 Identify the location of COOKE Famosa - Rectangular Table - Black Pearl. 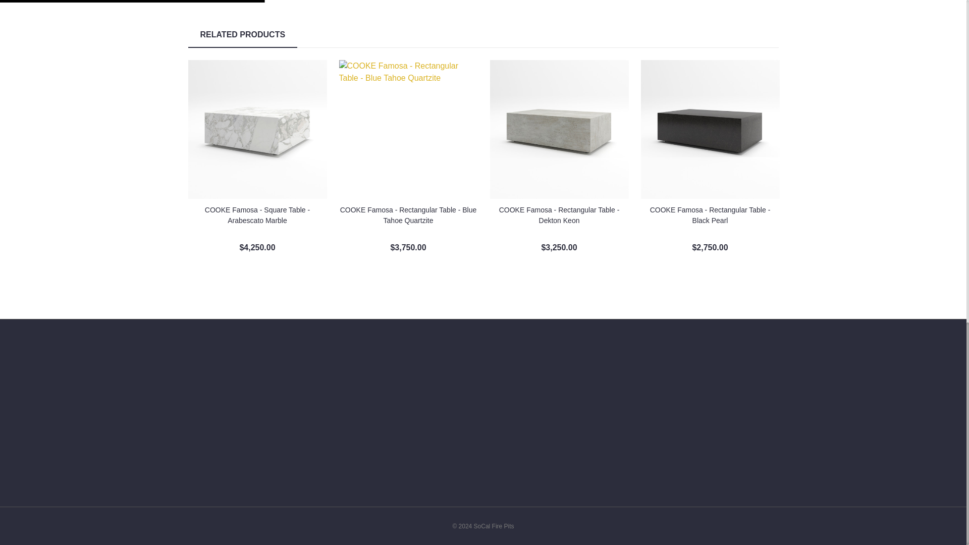
(710, 129).